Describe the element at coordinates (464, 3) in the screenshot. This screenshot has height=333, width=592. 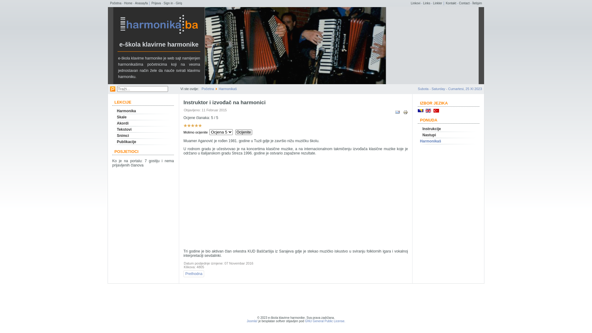
I see `Contact` at that location.